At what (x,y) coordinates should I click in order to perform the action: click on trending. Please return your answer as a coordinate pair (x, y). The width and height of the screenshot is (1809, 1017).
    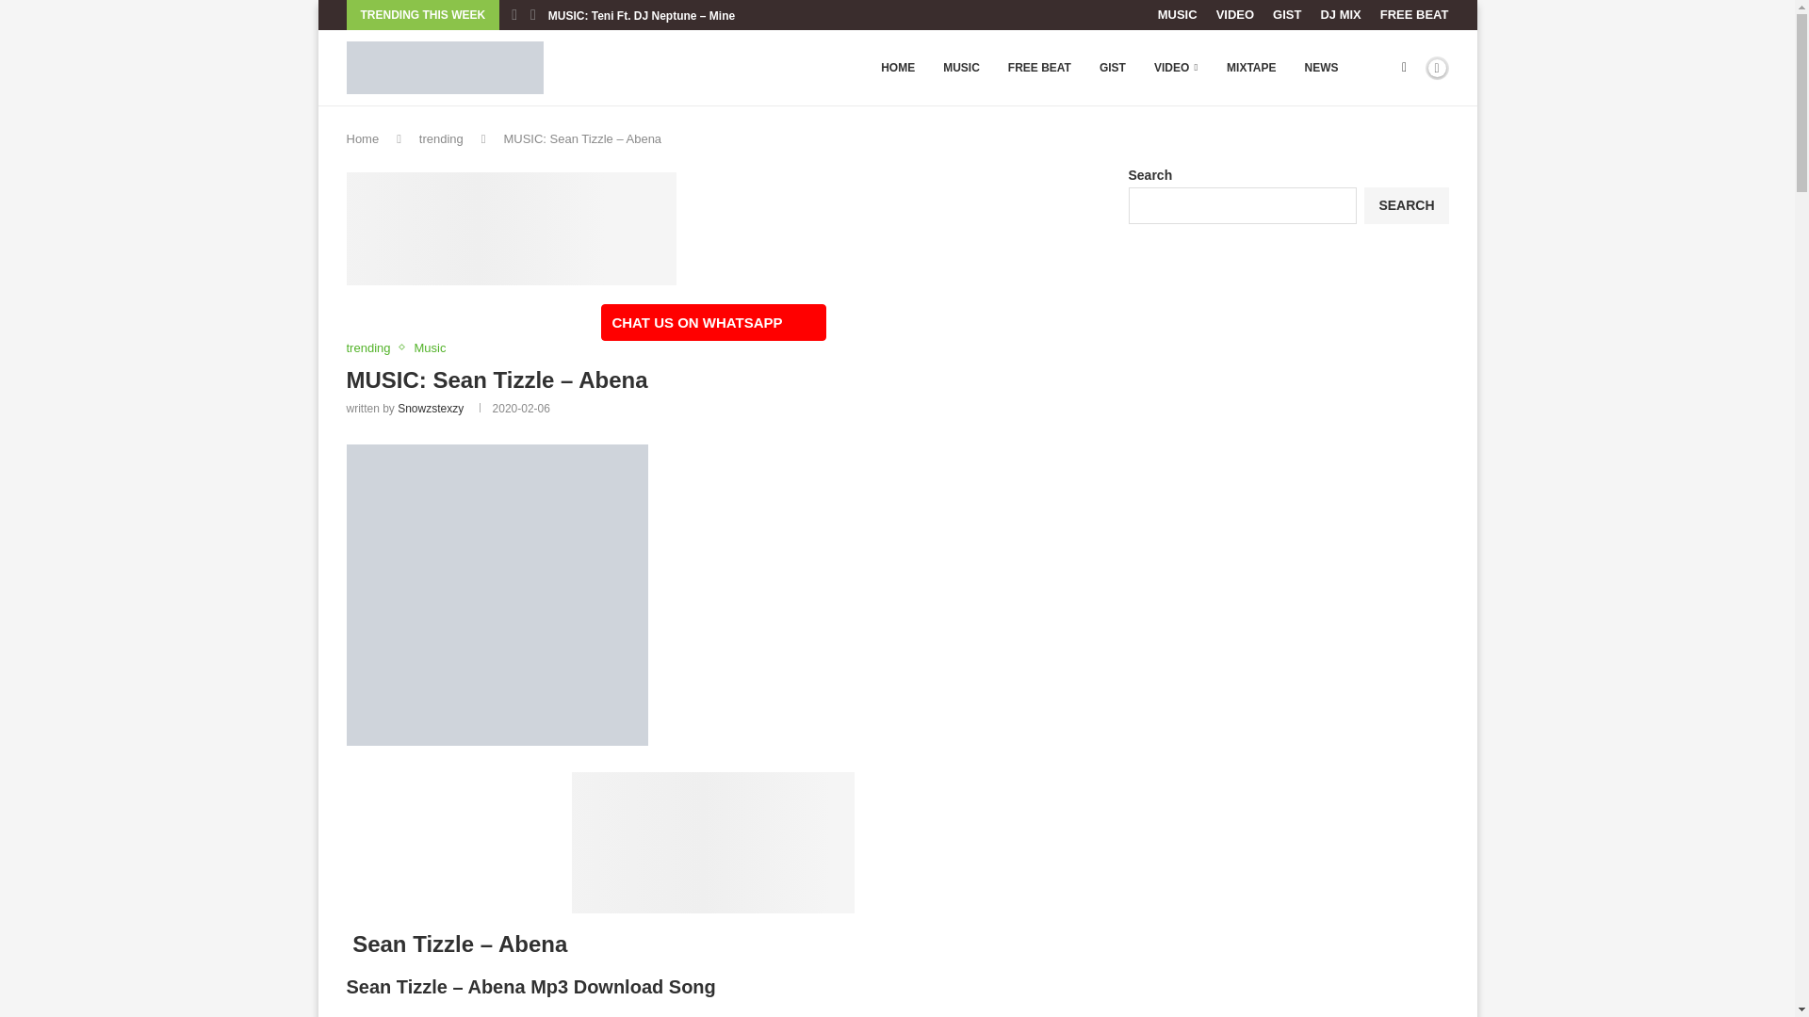
    Looking at the image, I should click on (373, 348).